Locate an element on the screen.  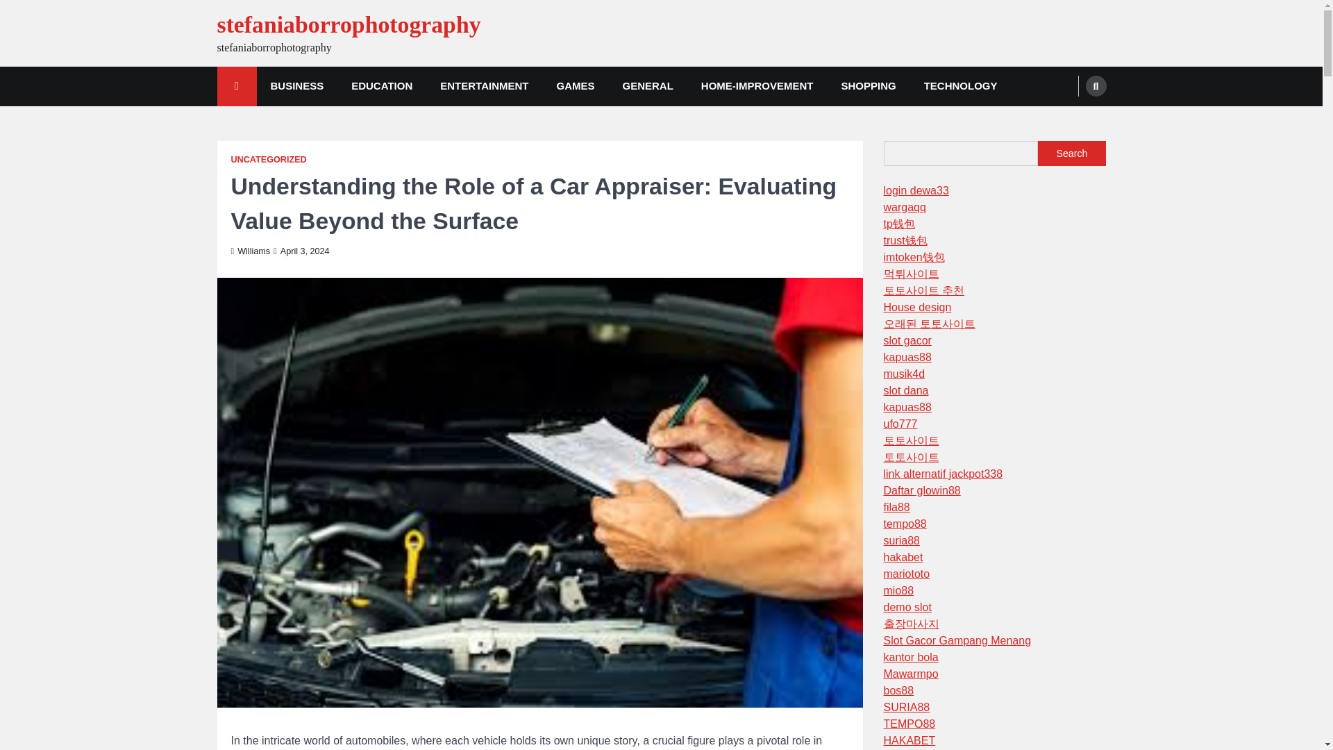
Williams is located at coordinates (250, 251).